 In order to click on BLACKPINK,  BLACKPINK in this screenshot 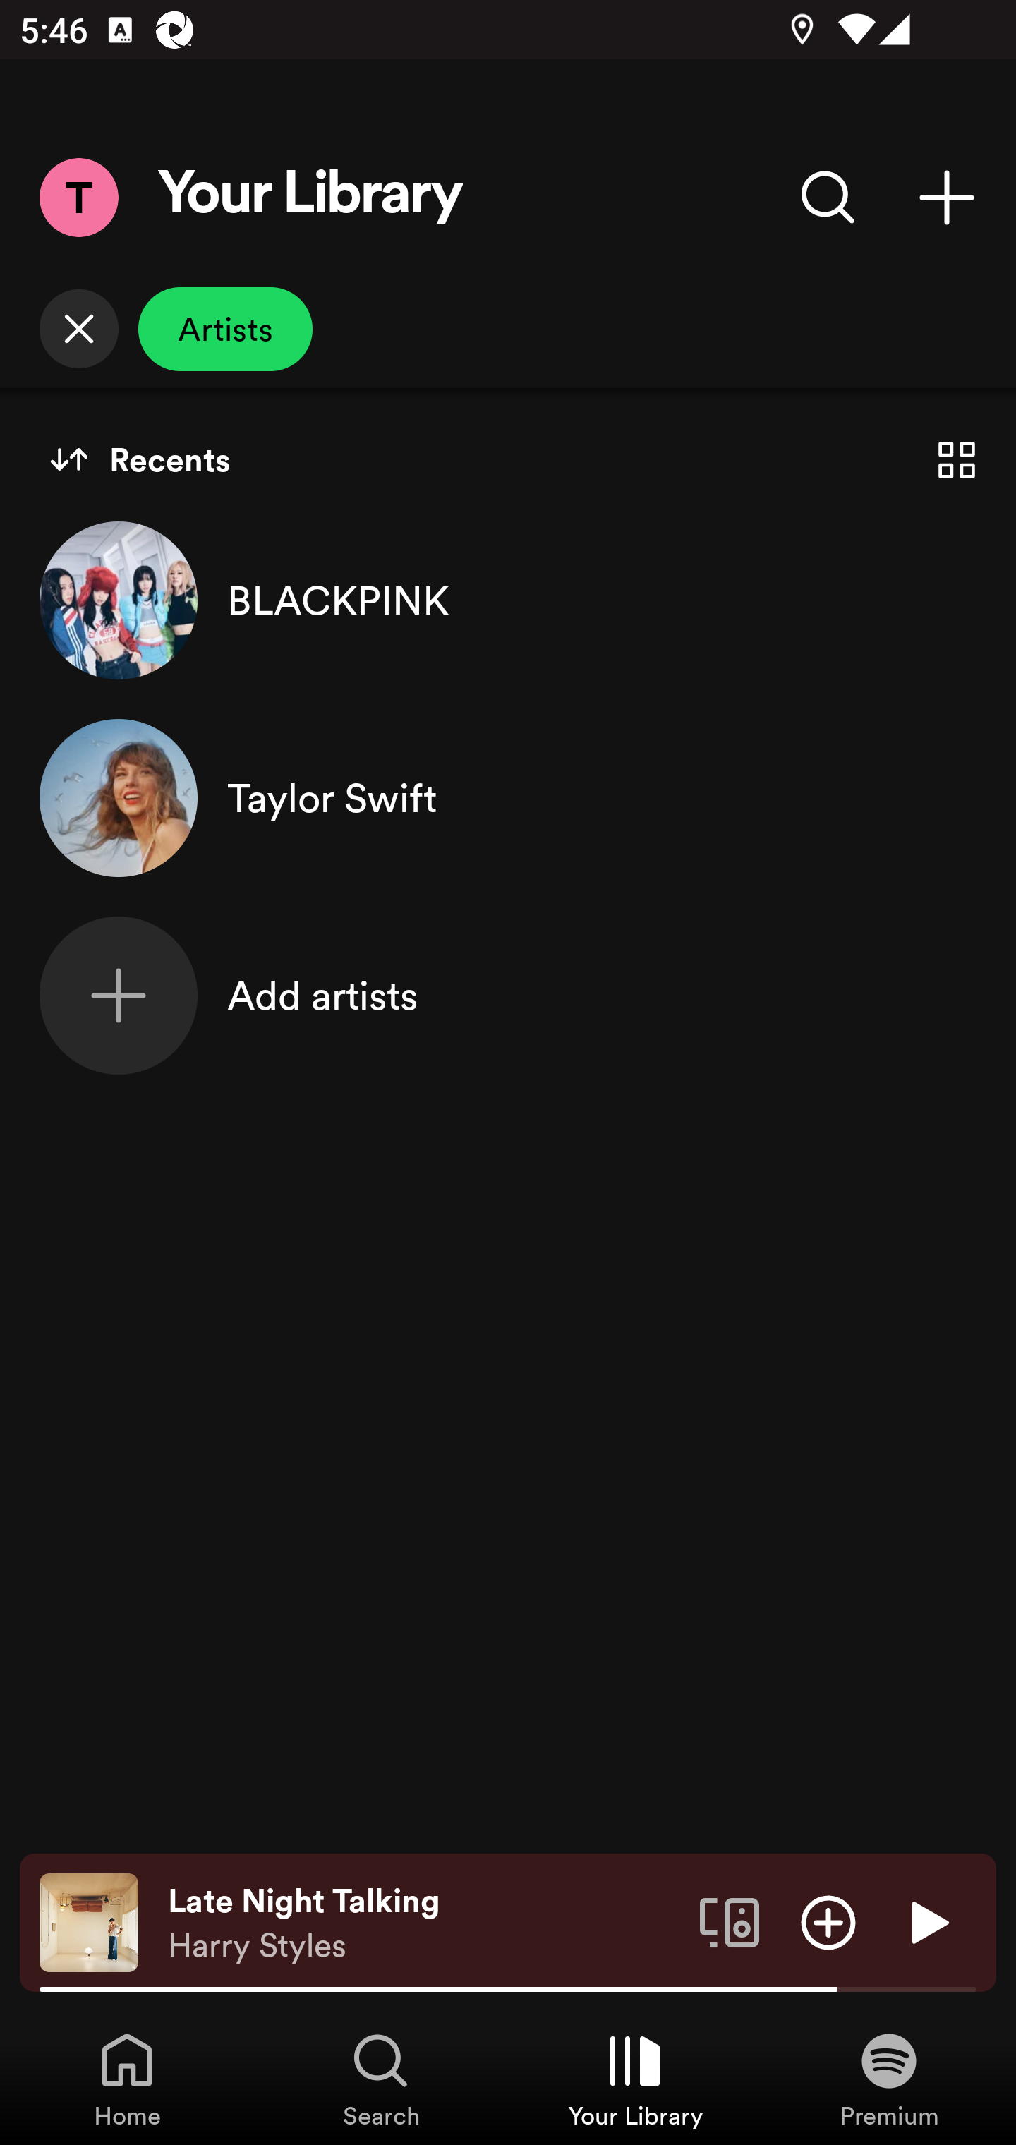, I will do `click(508, 600)`.